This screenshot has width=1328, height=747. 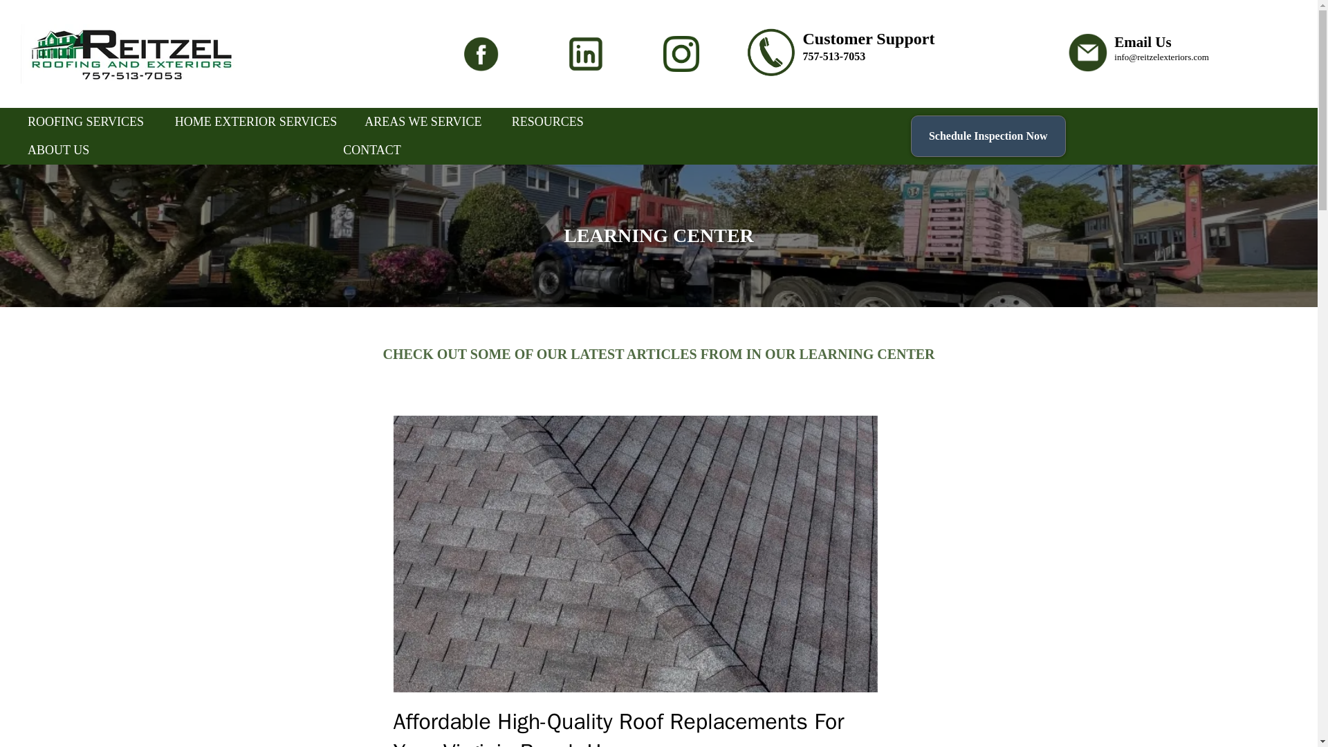 What do you see at coordinates (548, 122) in the screenshot?
I see `RESOURCES` at bounding box center [548, 122].